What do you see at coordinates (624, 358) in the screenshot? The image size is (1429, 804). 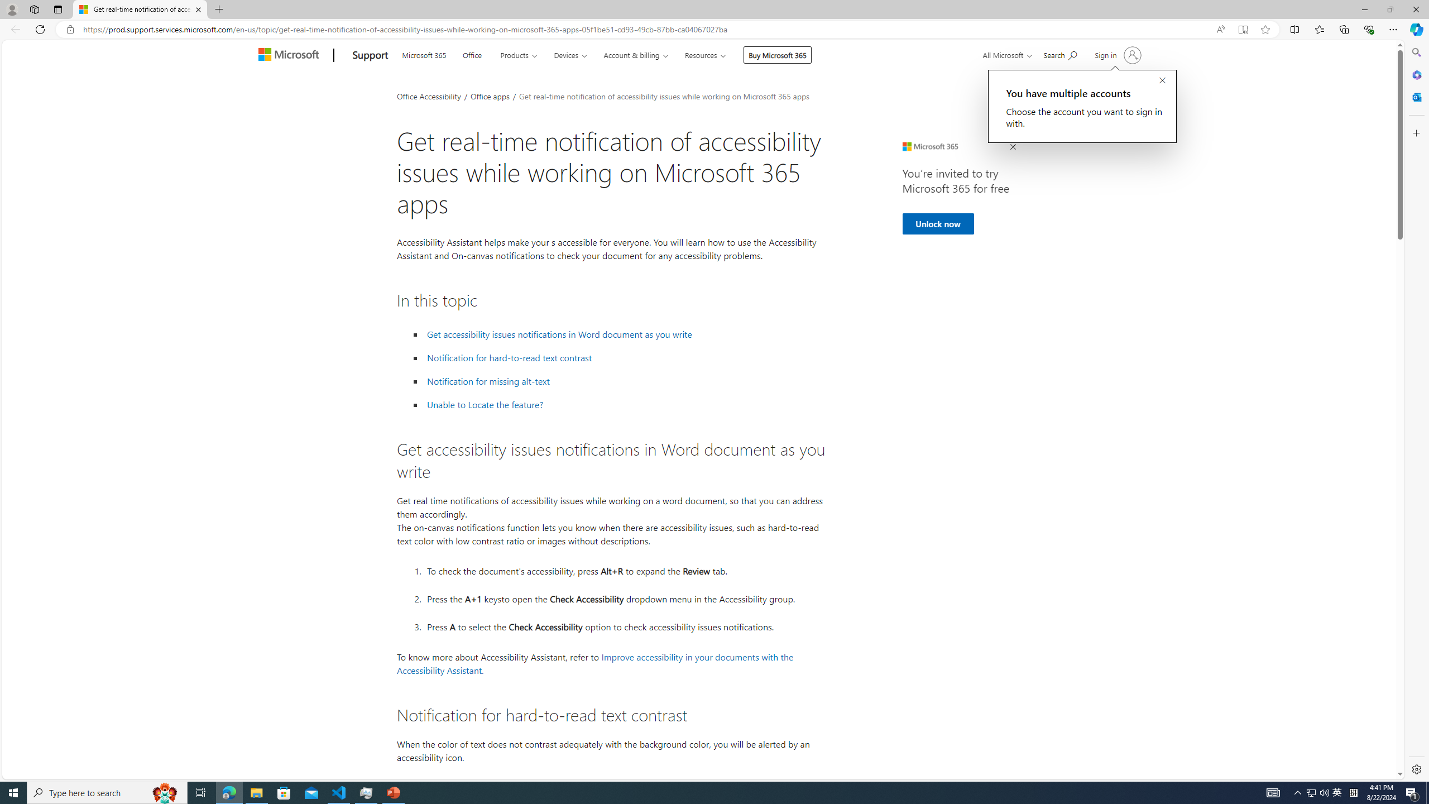 I see `Notification for hard-to-read text contrast` at bounding box center [624, 358].